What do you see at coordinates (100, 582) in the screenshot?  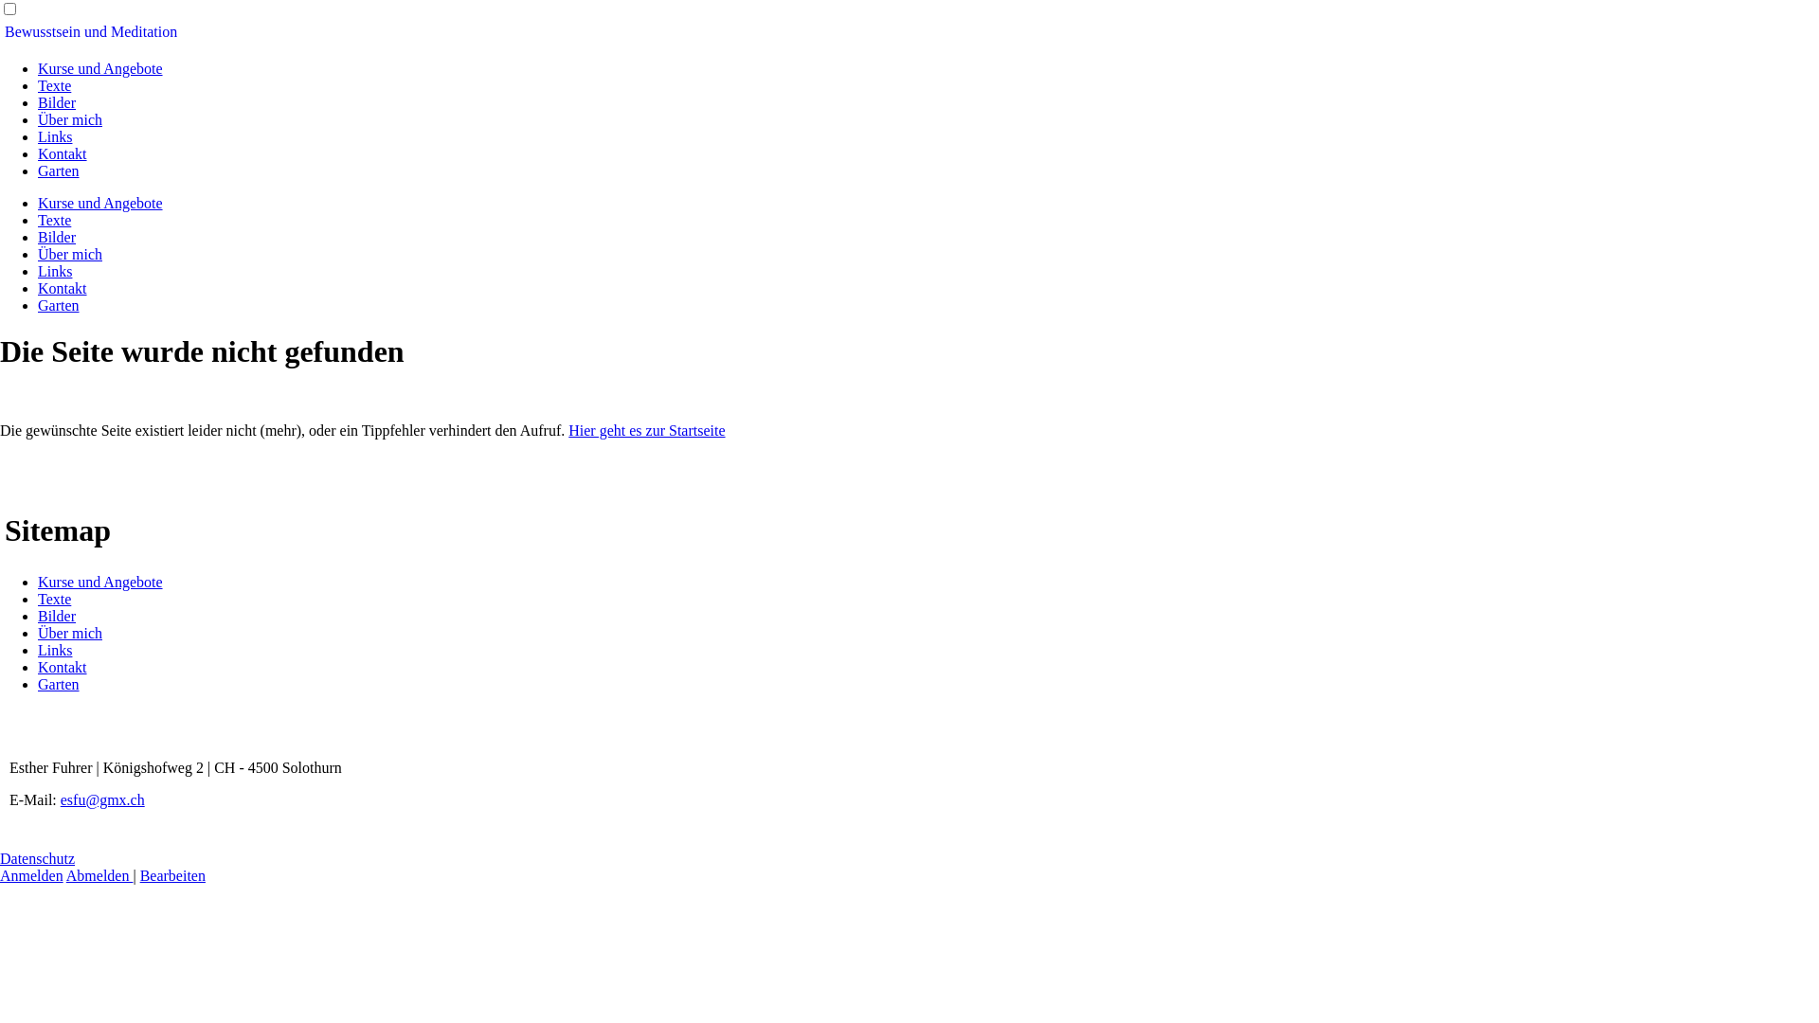 I see `Kurse und Angebote` at bounding box center [100, 582].